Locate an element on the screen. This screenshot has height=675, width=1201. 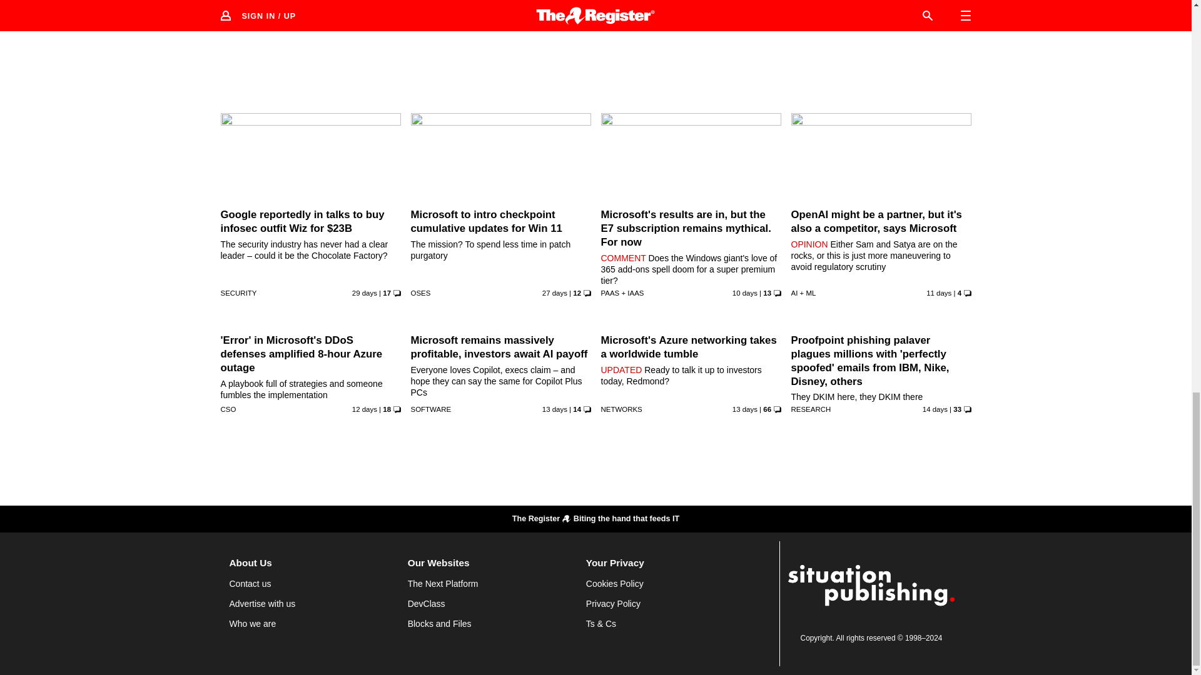
31 Jul 2024 12:58 is located at coordinates (364, 409).